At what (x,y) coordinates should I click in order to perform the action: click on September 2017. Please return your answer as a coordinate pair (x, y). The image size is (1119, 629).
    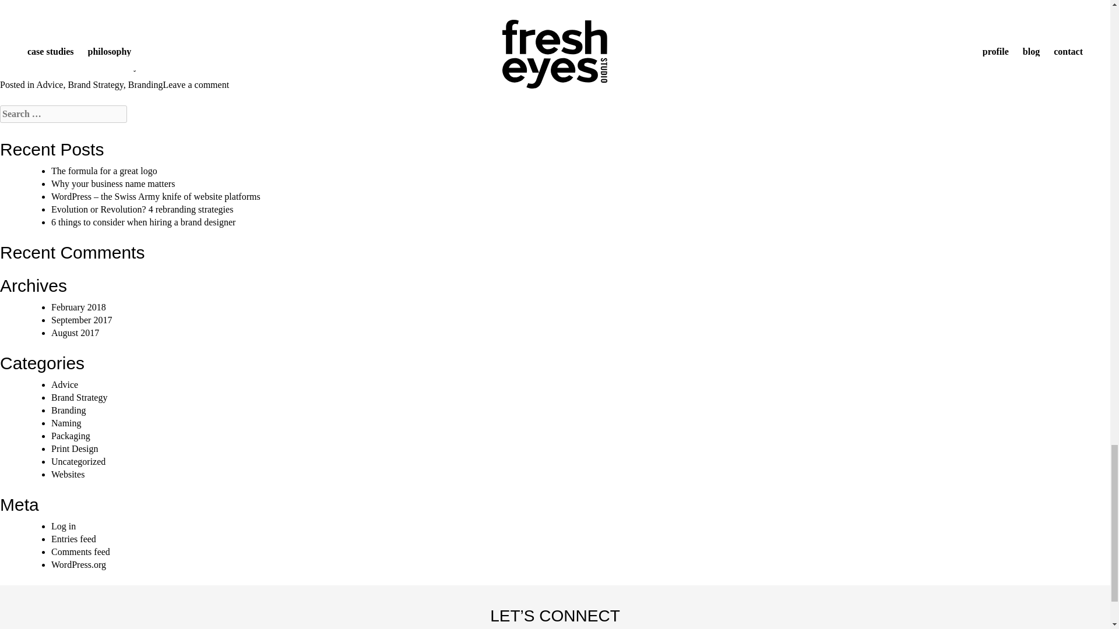
    Looking at the image, I should click on (82, 320).